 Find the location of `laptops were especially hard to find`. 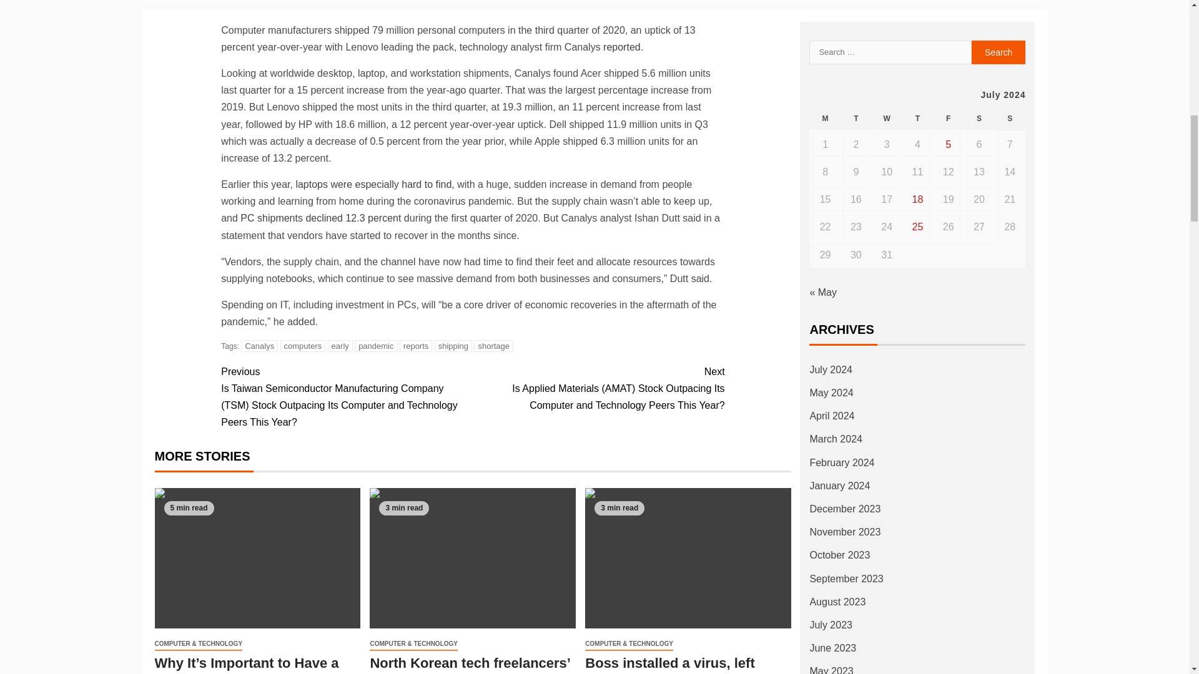

laptops were especially hard to find is located at coordinates (373, 184).